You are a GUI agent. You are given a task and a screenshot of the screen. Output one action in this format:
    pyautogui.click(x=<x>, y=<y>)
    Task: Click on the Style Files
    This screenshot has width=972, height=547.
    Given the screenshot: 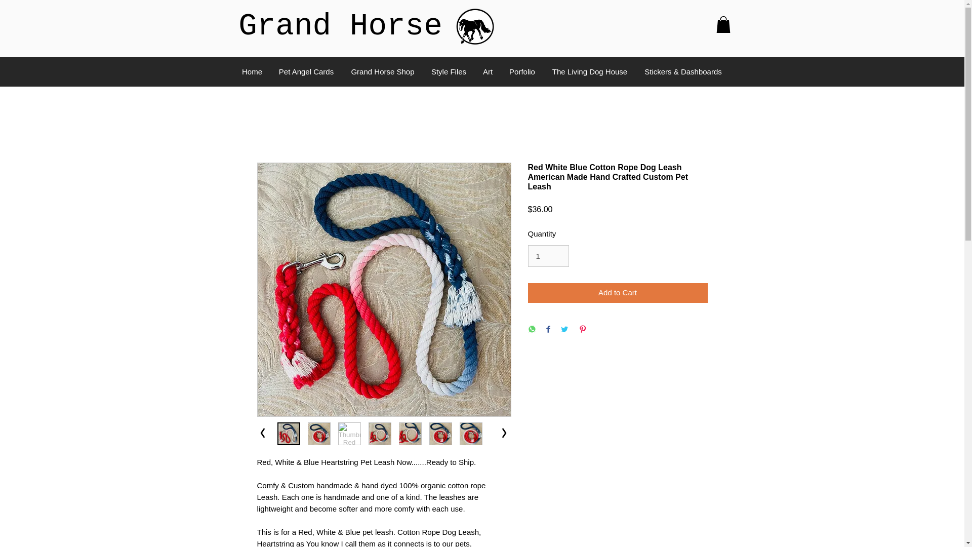 What is the action you would take?
    pyautogui.click(x=449, y=72)
    